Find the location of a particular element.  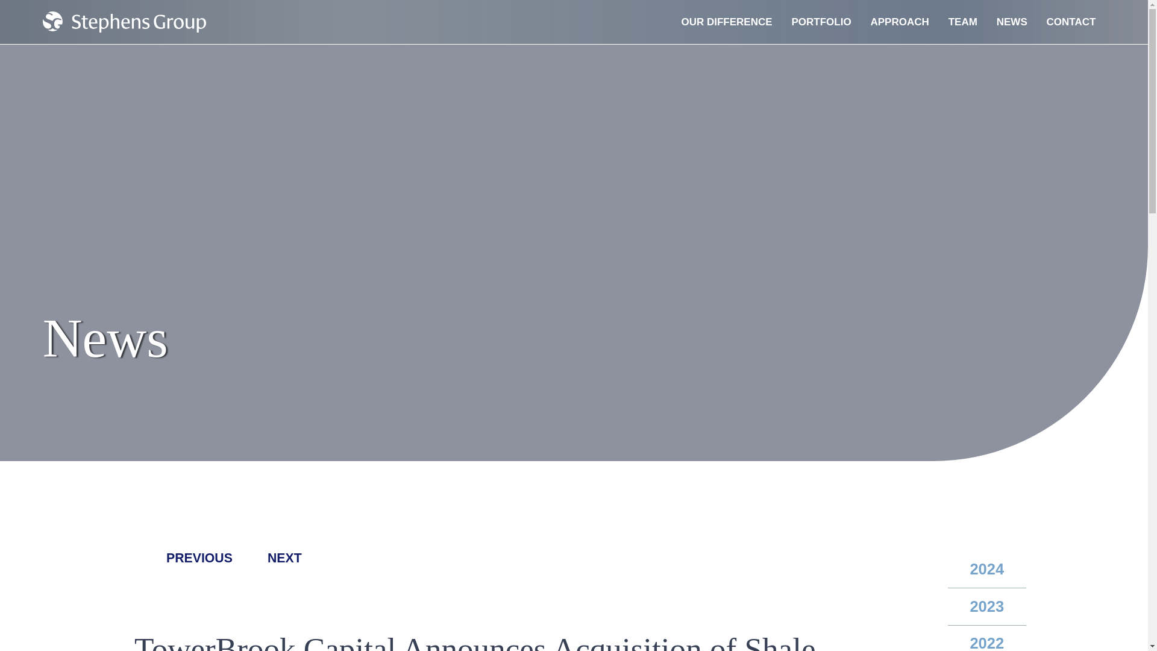

TEAM is located at coordinates (962, 22).